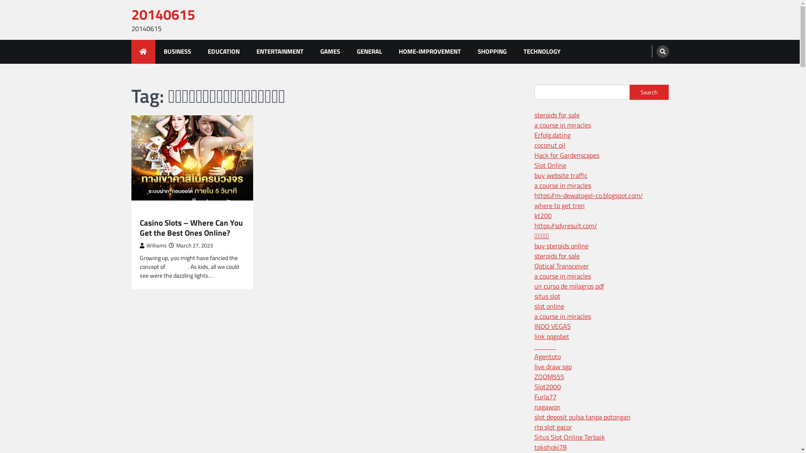 Image resolution: width=806 pixels, height=453 pixels. Describe the element at coordinates (569, 286) in the screenshot. I see `un curso de milagros pdf` at that location.